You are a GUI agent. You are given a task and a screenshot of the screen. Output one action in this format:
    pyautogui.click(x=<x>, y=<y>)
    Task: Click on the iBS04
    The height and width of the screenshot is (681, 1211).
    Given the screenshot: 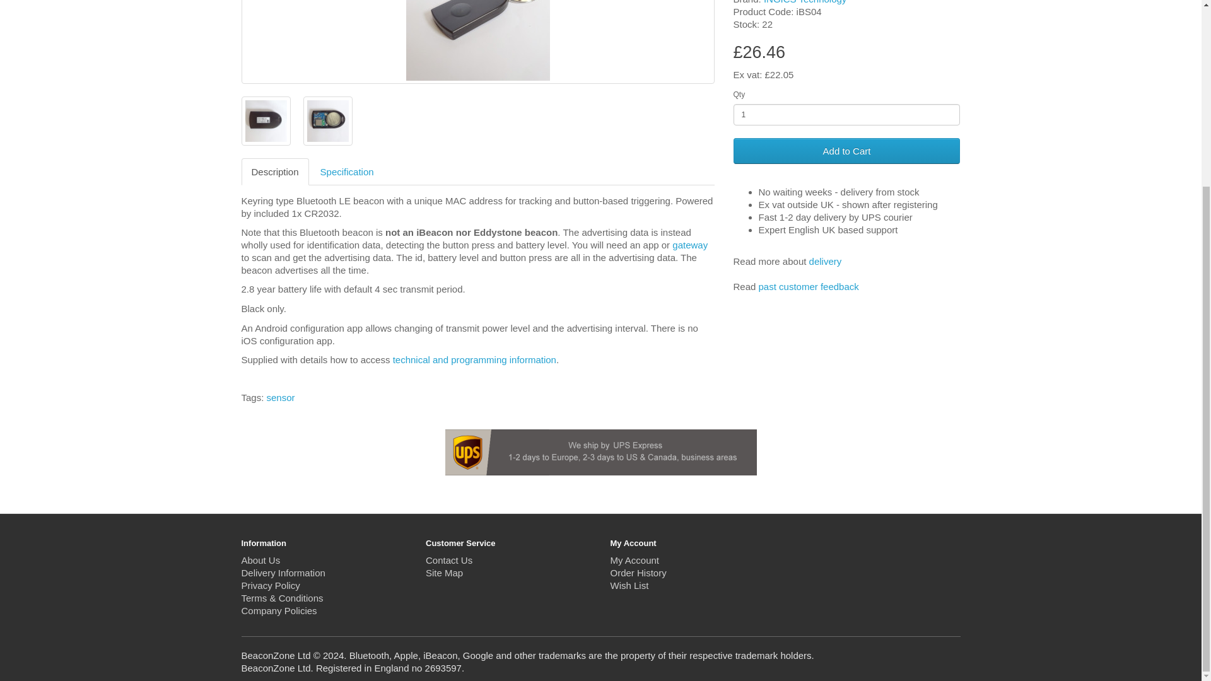 What is the action you would take?
    pyautogui.click(x=327, y=121)
    